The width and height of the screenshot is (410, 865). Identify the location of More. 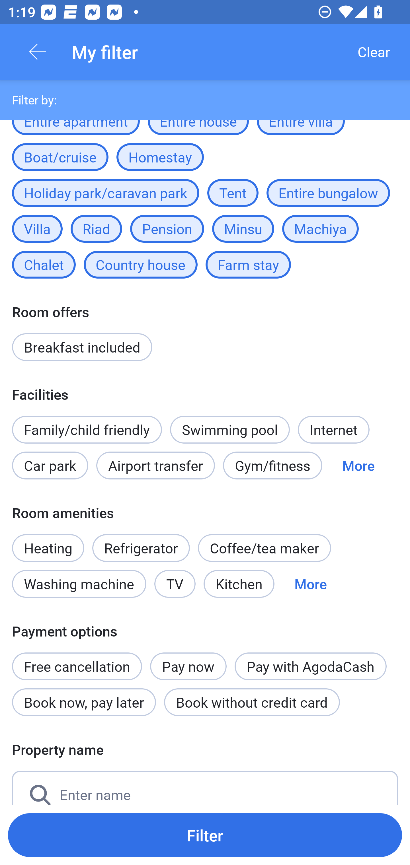
(310, 584).